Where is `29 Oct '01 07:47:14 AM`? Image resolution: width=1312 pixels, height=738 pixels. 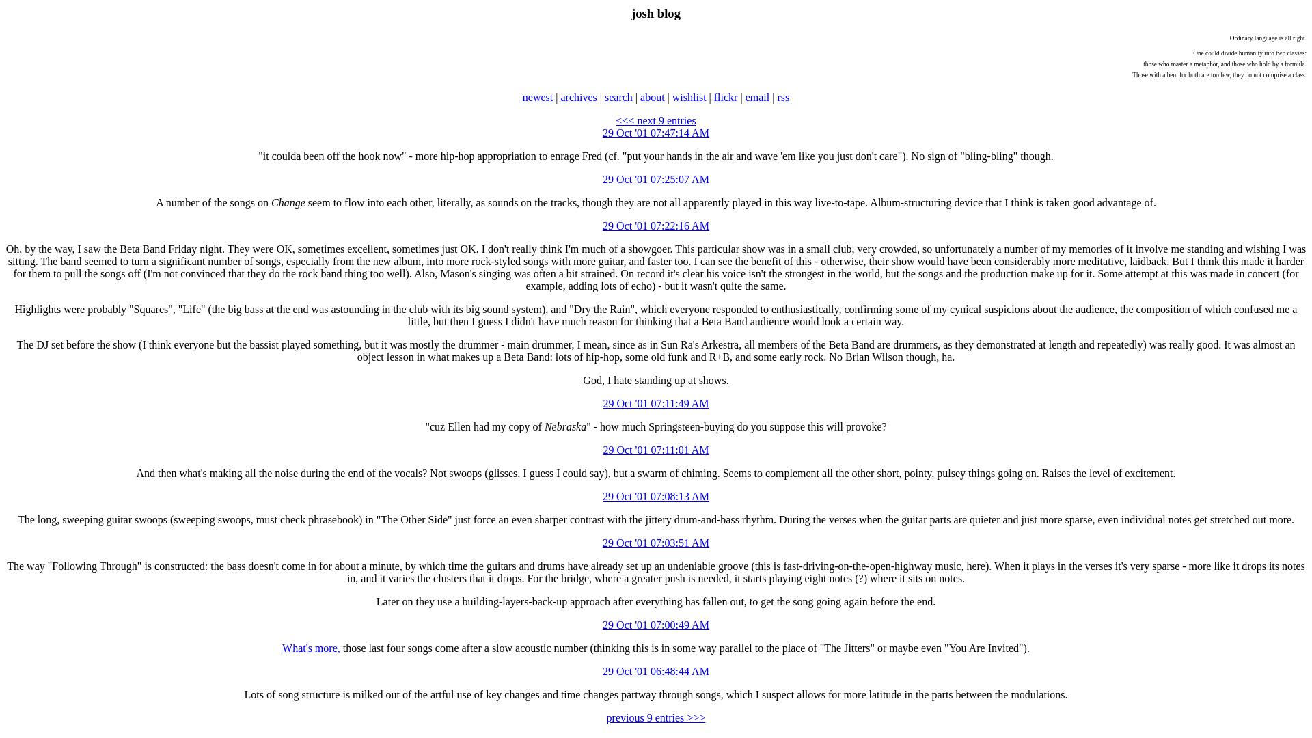
29 Oct '01 07:47:14 AM is located at coordinates (656, 133).